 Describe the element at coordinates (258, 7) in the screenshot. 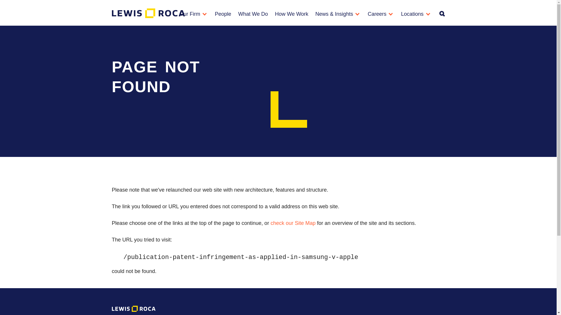

I see `Main Content` at that location.